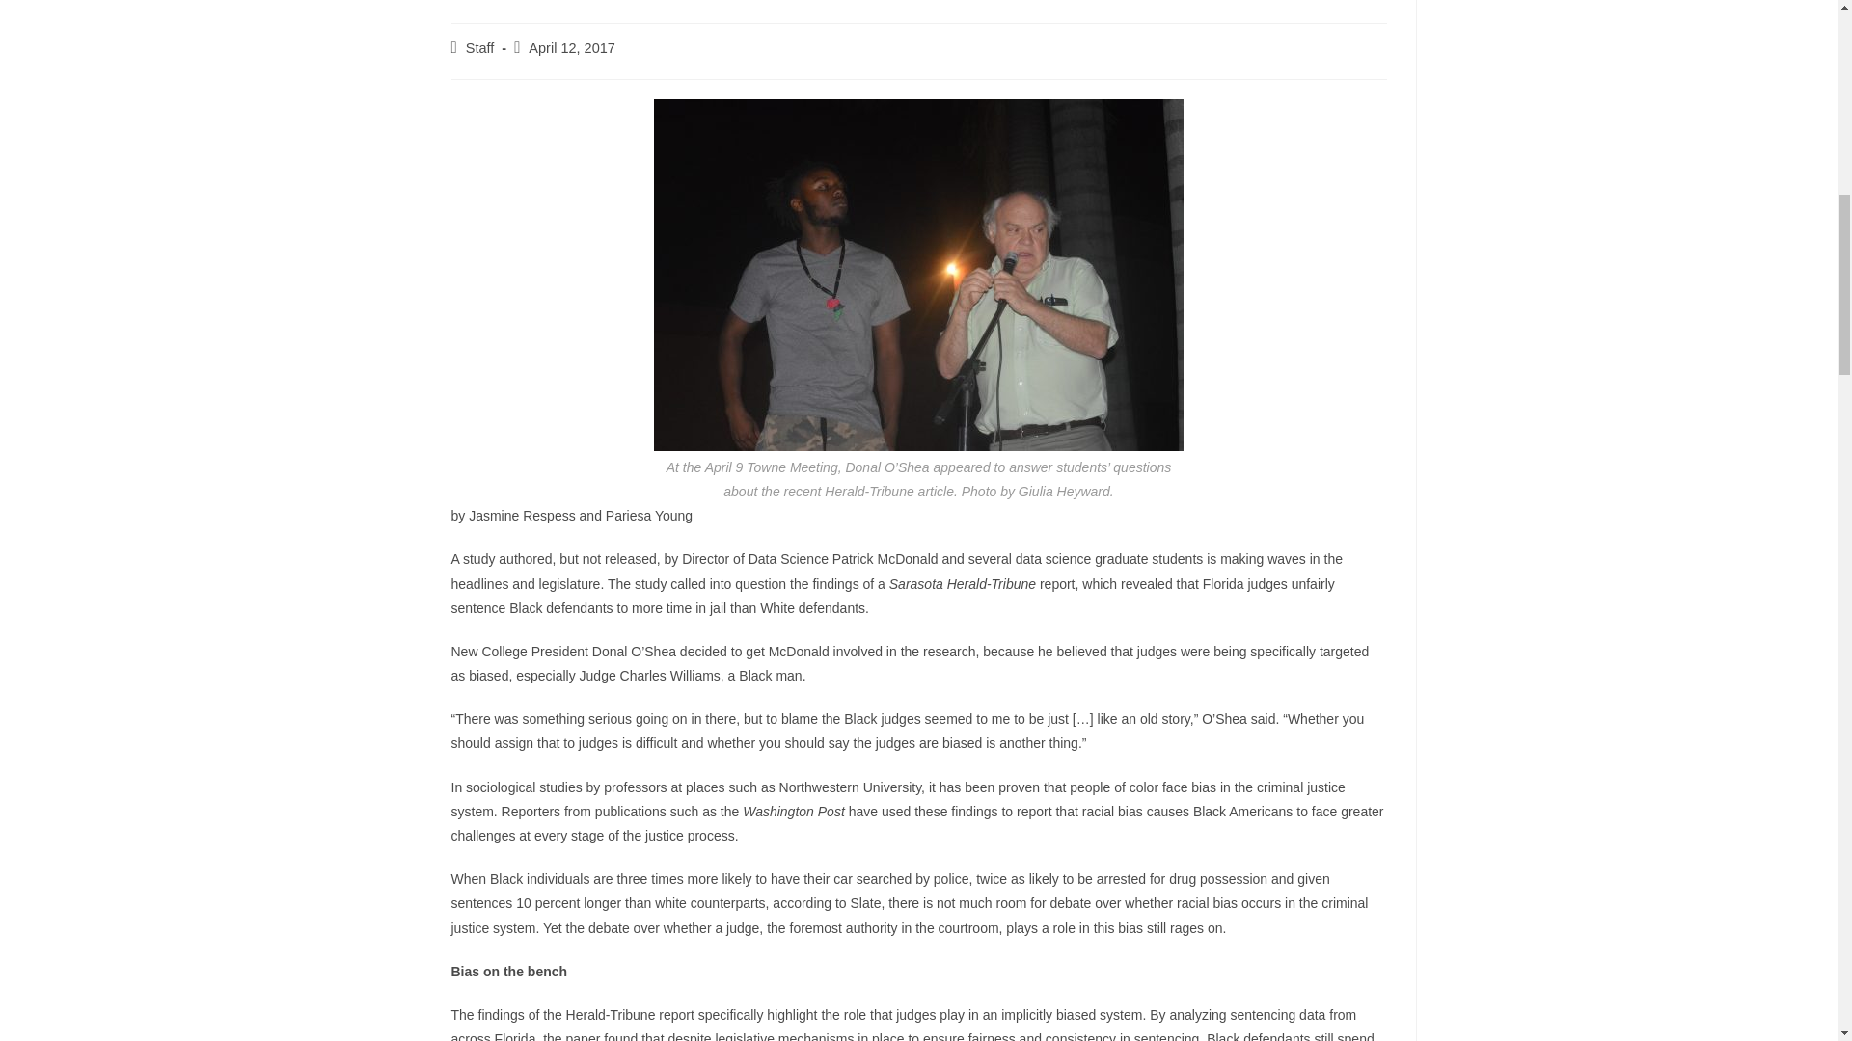  What do you see at coordinates (480, 48) in the screenshot?
I see `Posts by Staff` at bounding box center [480, 48].